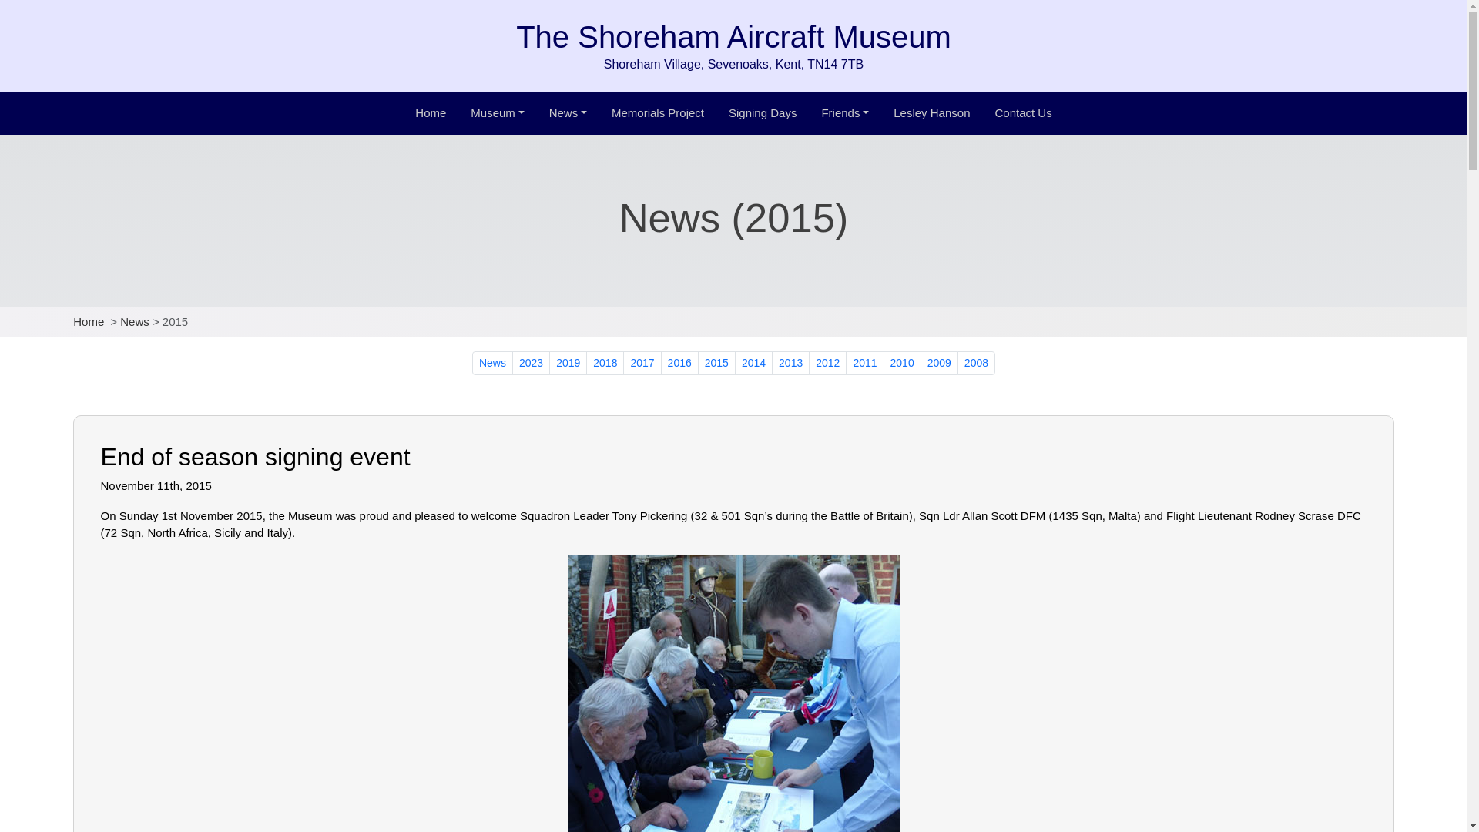 This screenshot has width=1479, height=832. What do you see at coordinates (496, 114) in the screenshot?
I see `Museum` at bounding box center [496, 114].